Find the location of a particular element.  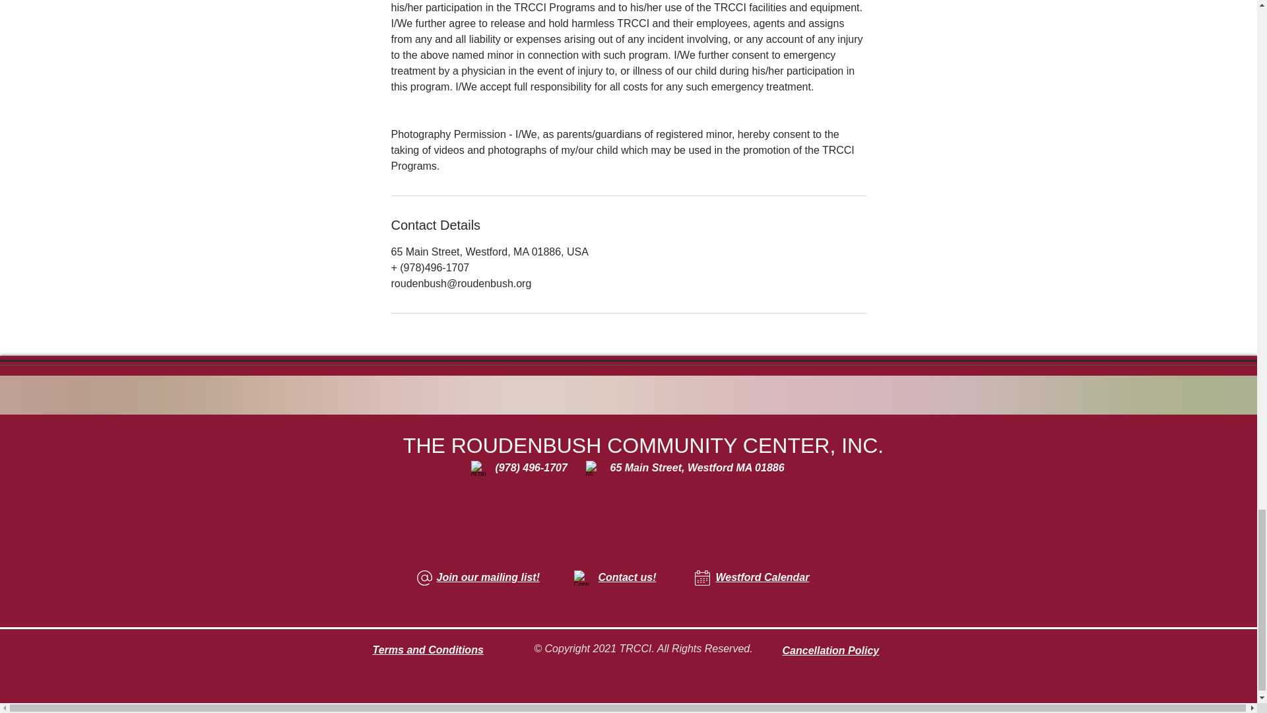

Join our mailing list! is located at coordinates (488, 577).